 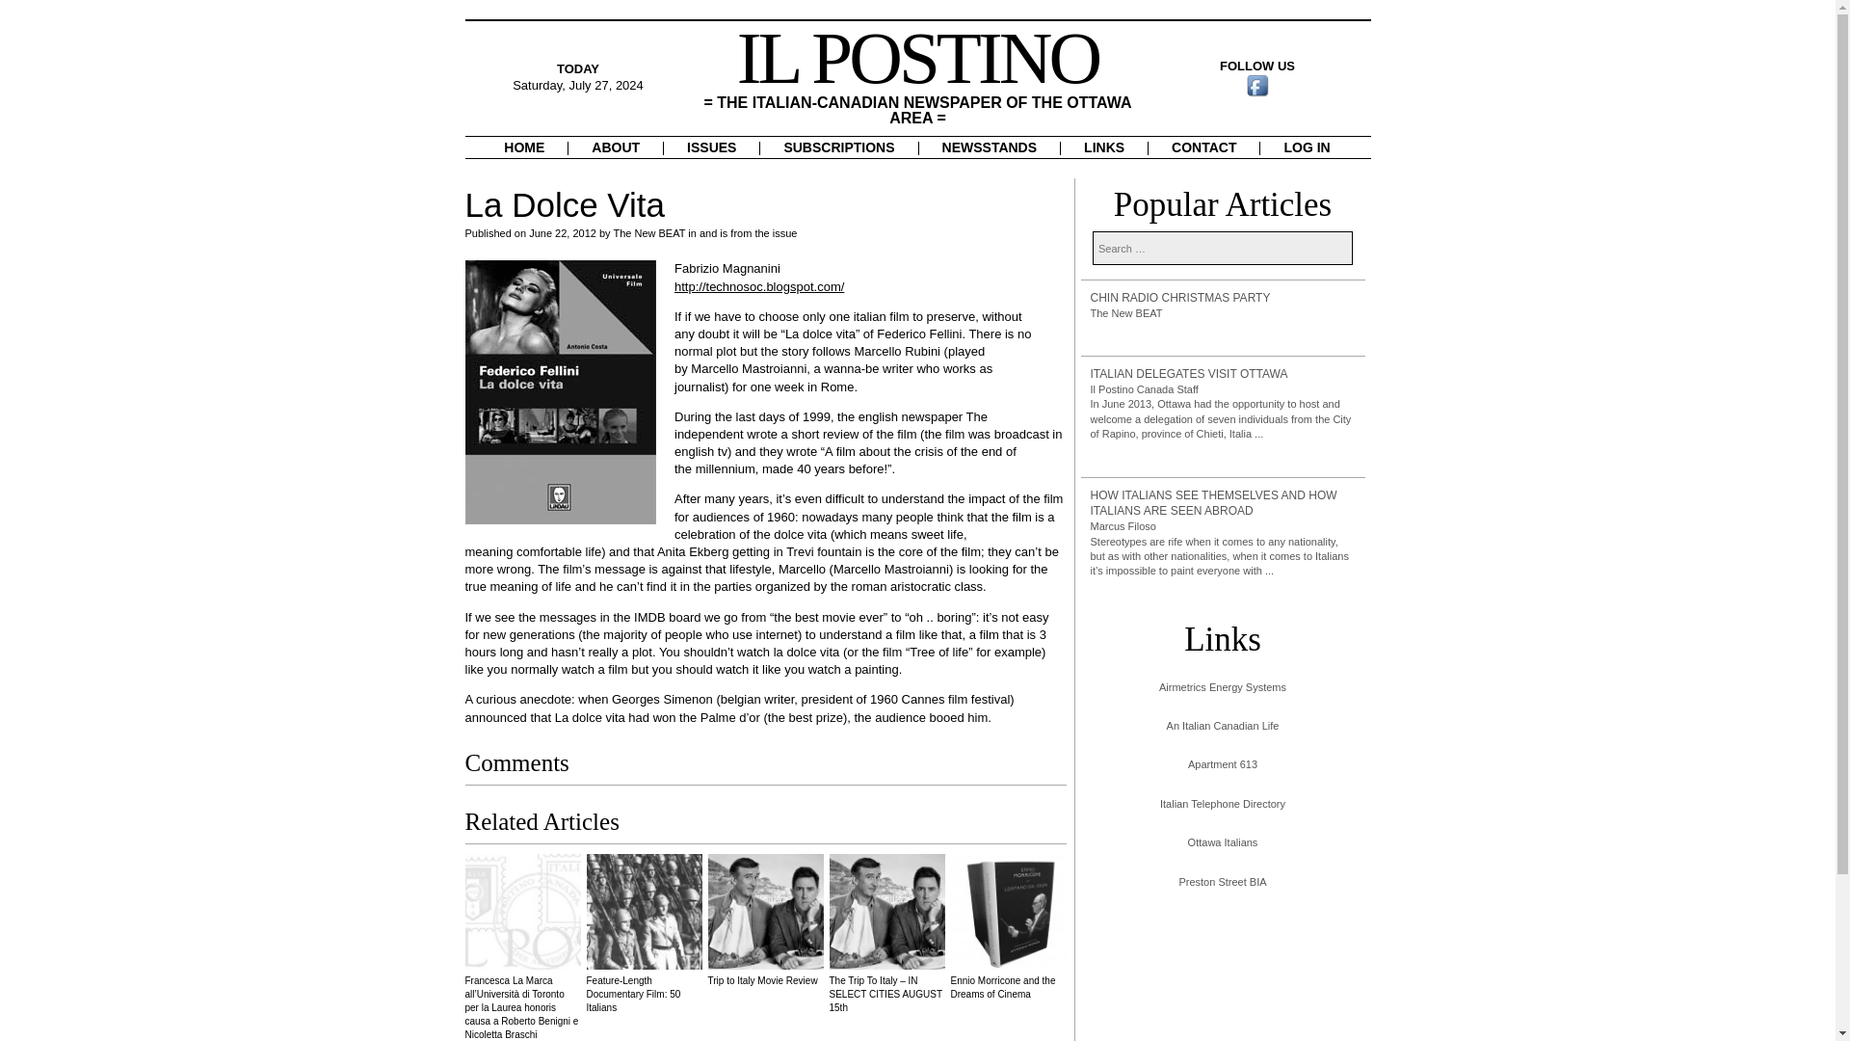 I want to click on Apartment 613, so click(x=1222, y=765).